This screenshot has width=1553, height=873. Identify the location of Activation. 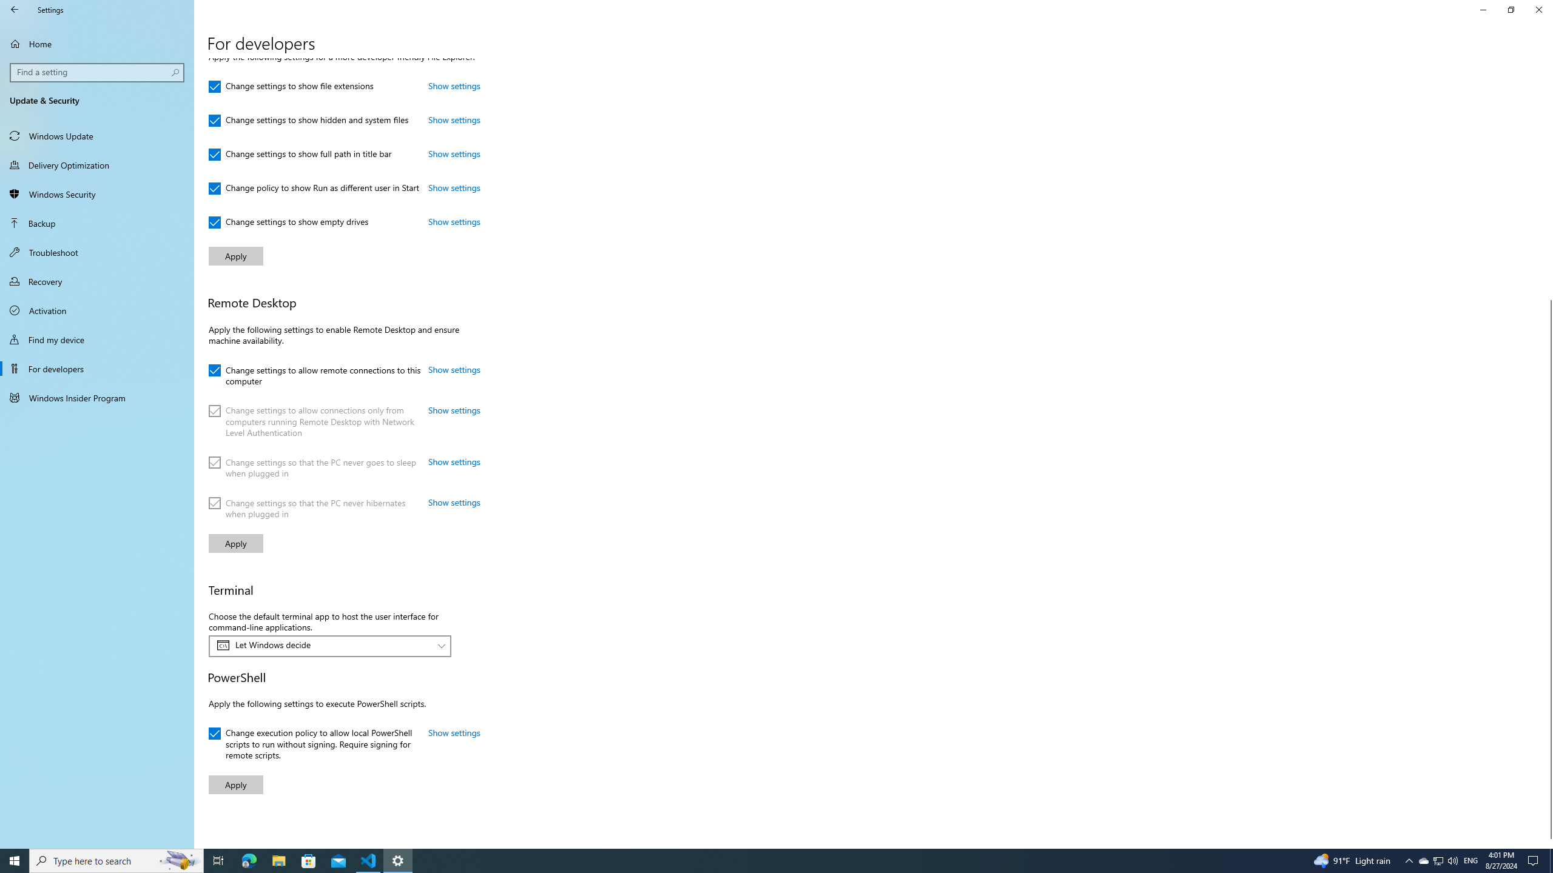
(97, 310).